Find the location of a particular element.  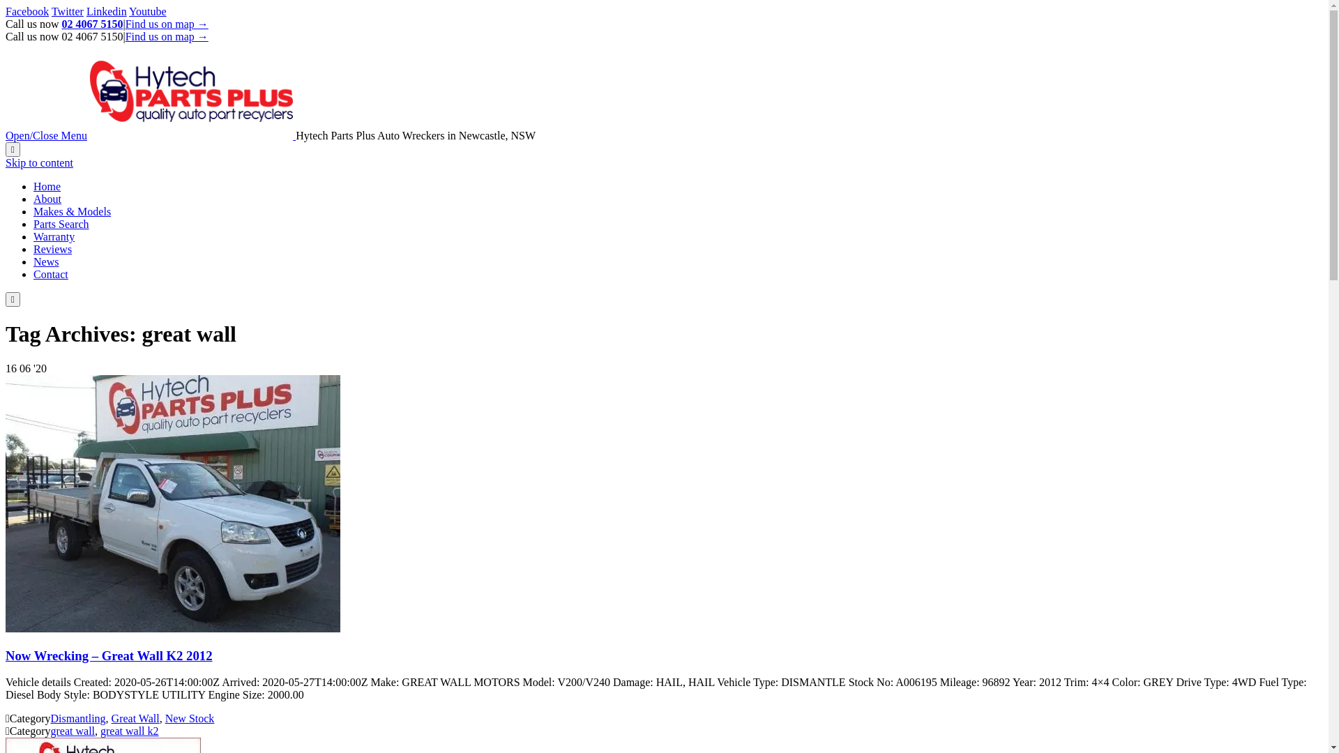

great wall is located at coordinates (73, 731).